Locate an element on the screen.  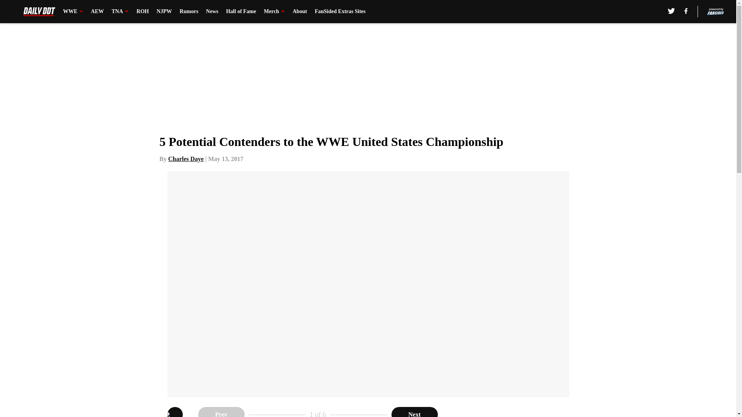
Rumors is located at coordinates (189, 12).